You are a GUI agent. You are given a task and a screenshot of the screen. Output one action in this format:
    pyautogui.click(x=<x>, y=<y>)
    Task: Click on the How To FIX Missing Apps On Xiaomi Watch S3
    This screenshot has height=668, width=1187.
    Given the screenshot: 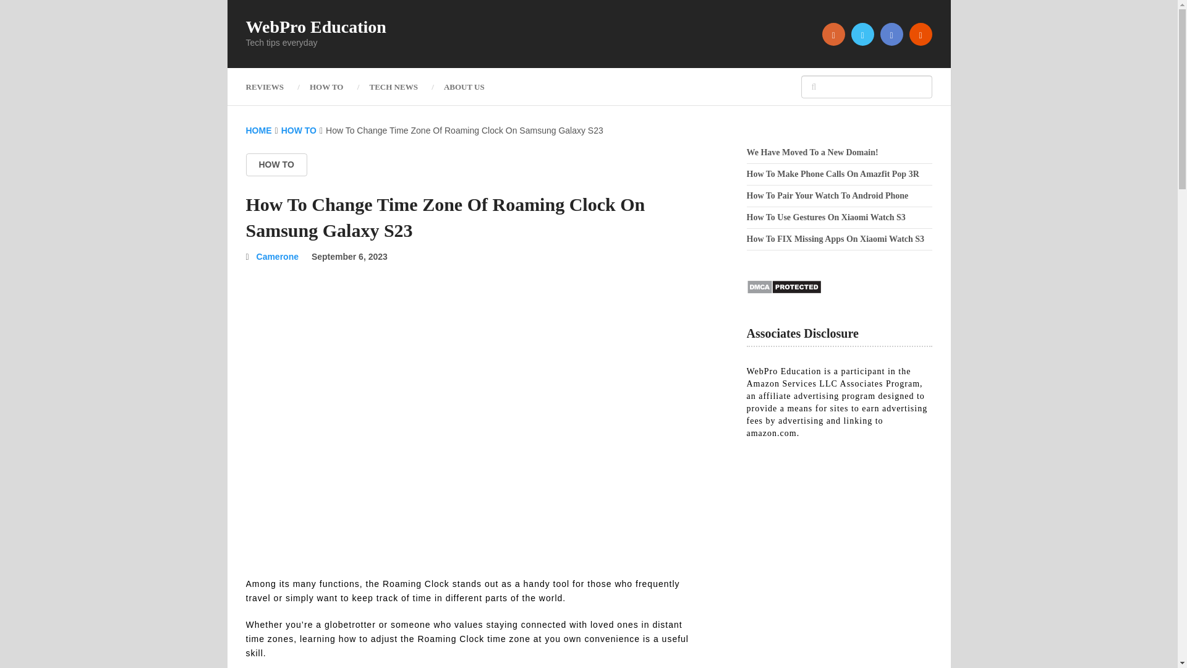 What is the action you would take?
    pyautogui.click(x=835, y=239)
    